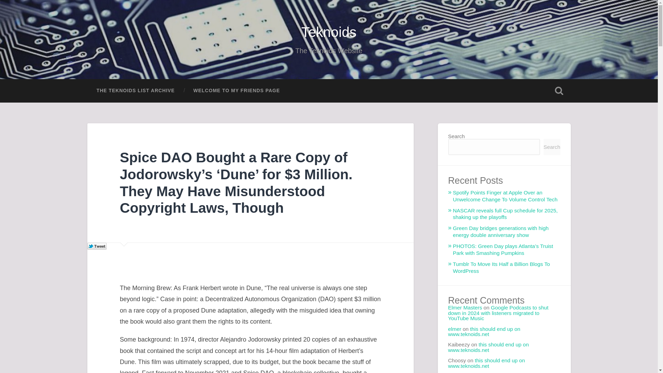 The image size is (663, 373). Describe the element at coordinates (488, 347) in the screenshot. I see `this should end up on www.teknoids.net` at that location.